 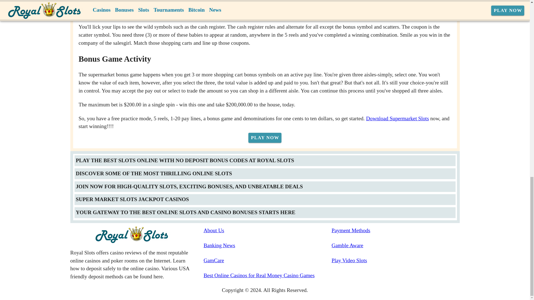 What do you see at coordinates (268, 276) in the screenshot?
I see `Best Online Casinos for Real Money Casino Games` at bounding box center [268, 276].